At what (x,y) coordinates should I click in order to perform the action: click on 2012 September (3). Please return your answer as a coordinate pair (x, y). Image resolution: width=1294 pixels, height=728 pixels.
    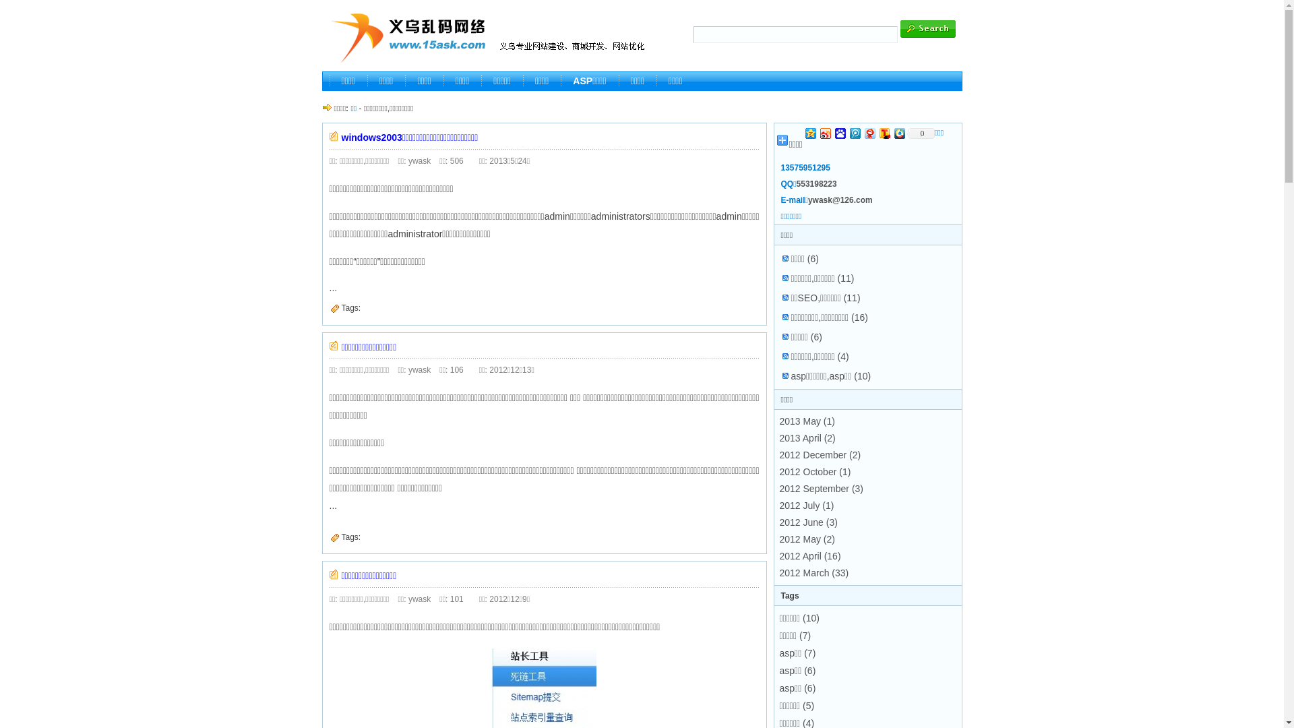
    Looking at the image, I should click on (821, 489).